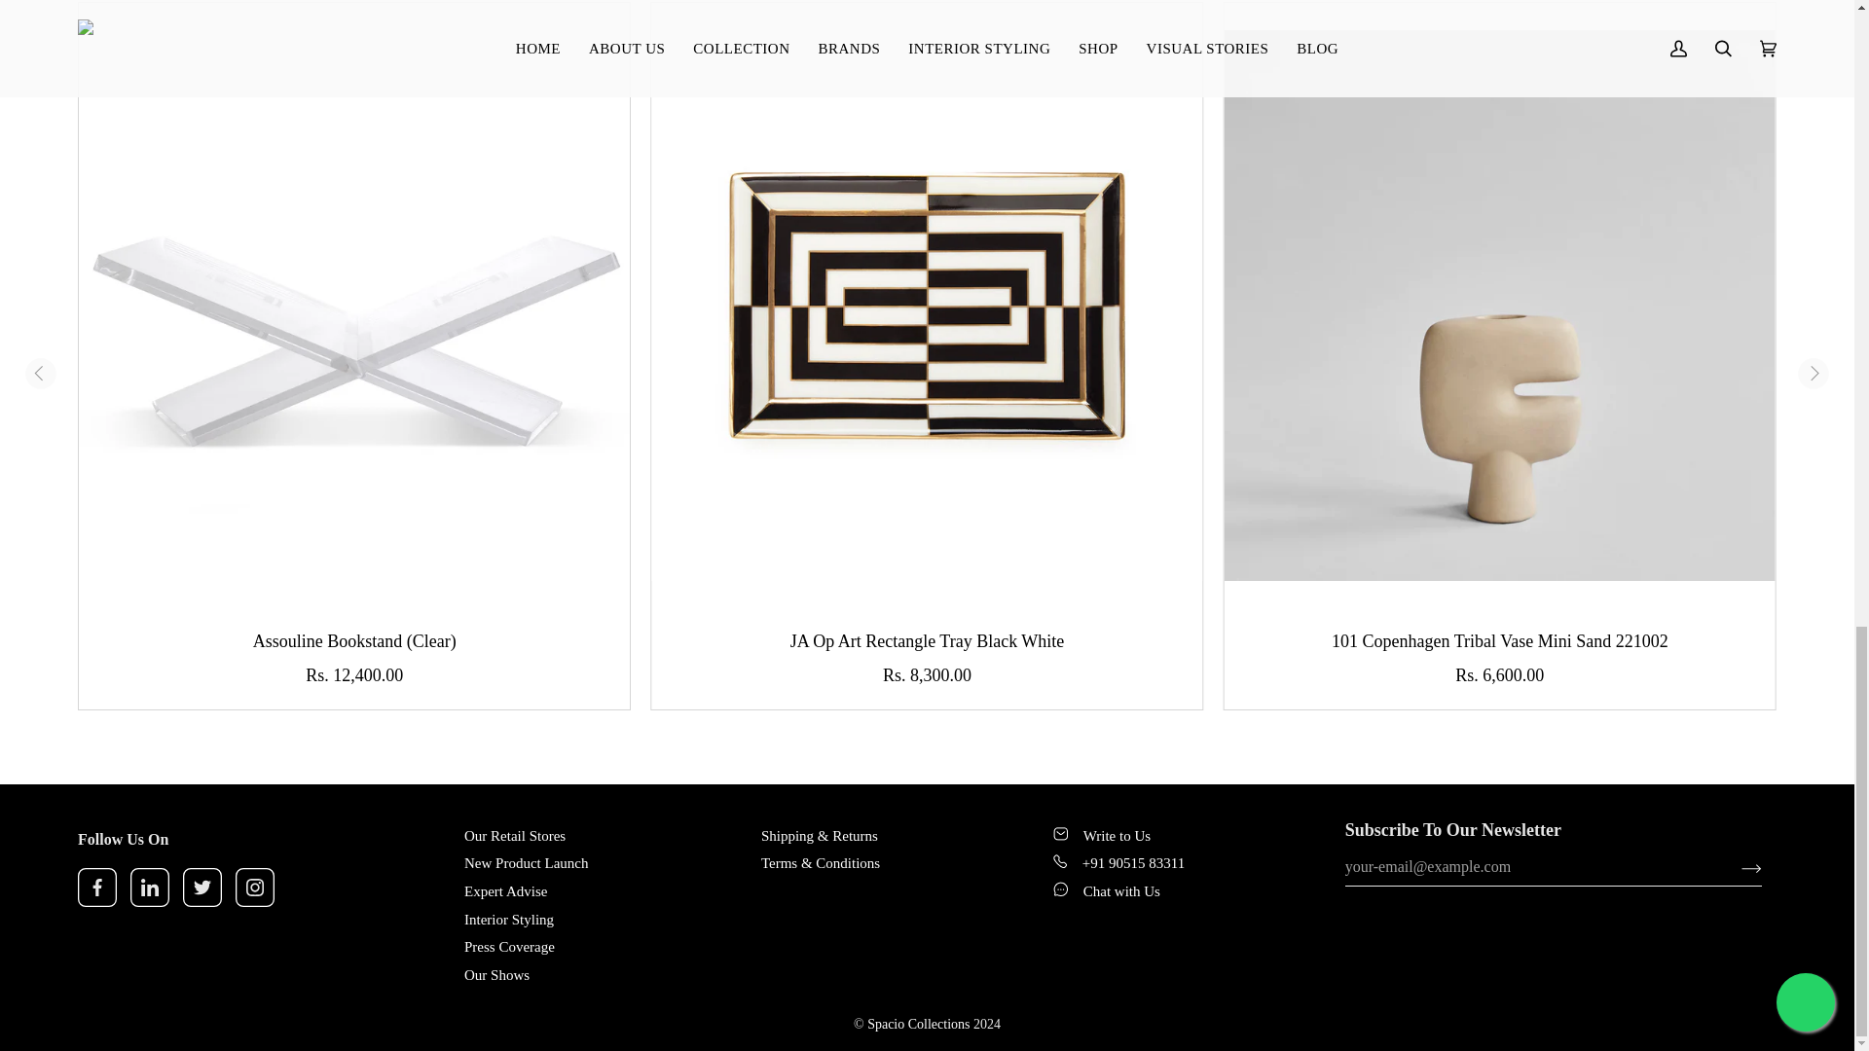 The height and width of the screenshot is (1051, 1869). What do you see at coordinates (97, 888) in the screenshot?
I see `Facebook` at bounding box center [97, 888].